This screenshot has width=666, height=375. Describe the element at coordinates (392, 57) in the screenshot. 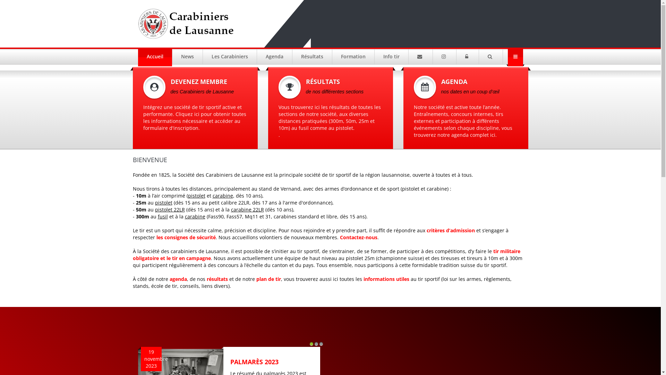

I see `Info tir` at that location.